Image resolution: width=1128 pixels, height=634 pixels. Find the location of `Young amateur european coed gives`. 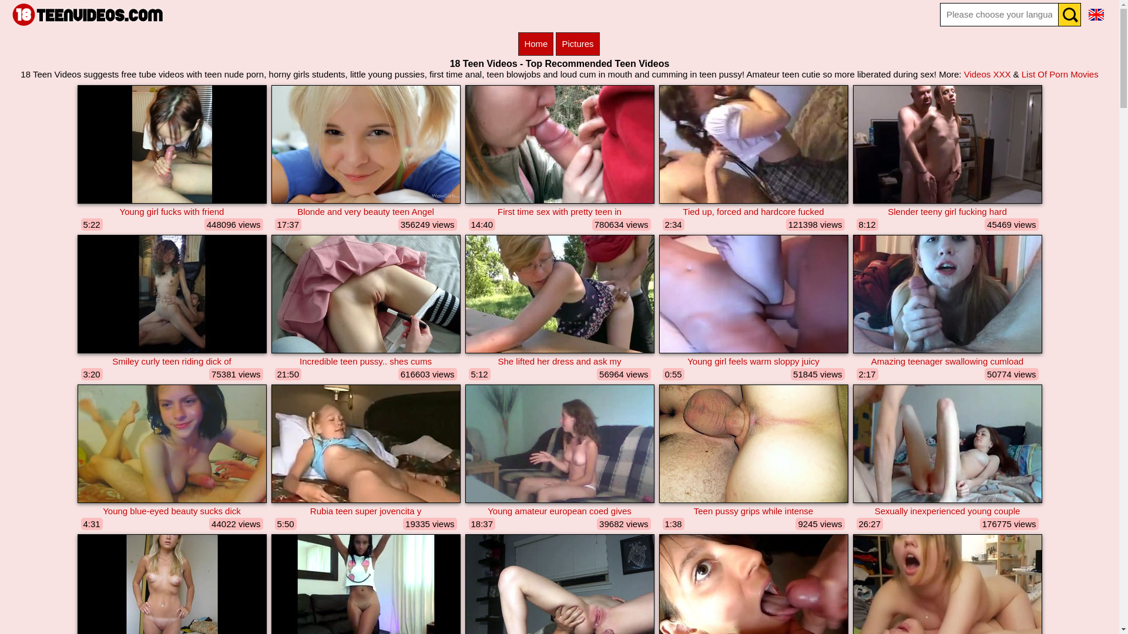

Young amateur european coed gives is located at coordinates (560, 511).